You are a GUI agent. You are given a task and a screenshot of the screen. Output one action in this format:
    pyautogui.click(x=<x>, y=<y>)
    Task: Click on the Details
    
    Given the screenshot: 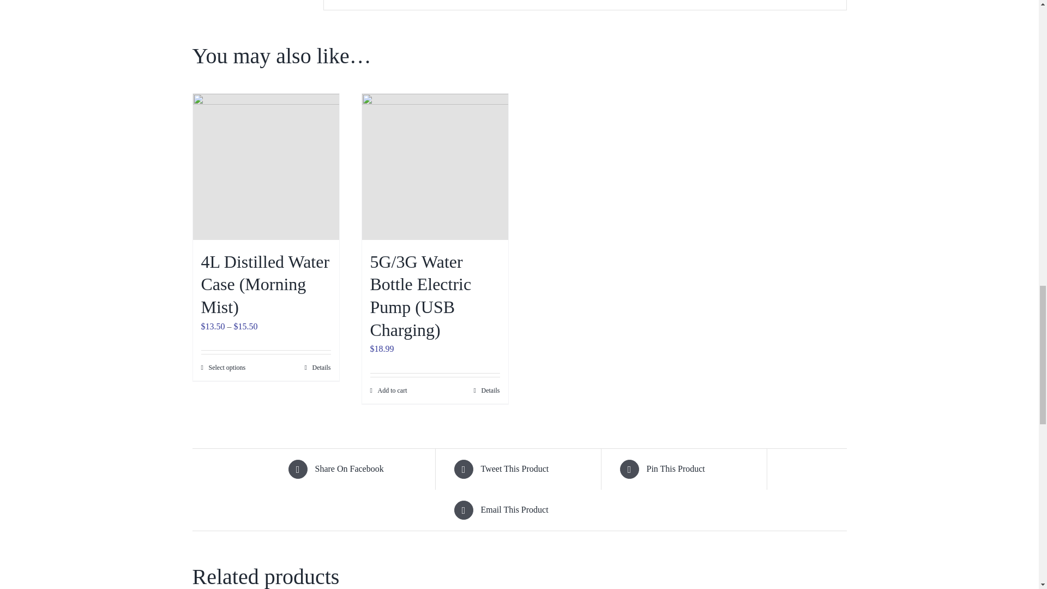 What is the action you would take?
    pyautogui.click(x=486, y=390)
    